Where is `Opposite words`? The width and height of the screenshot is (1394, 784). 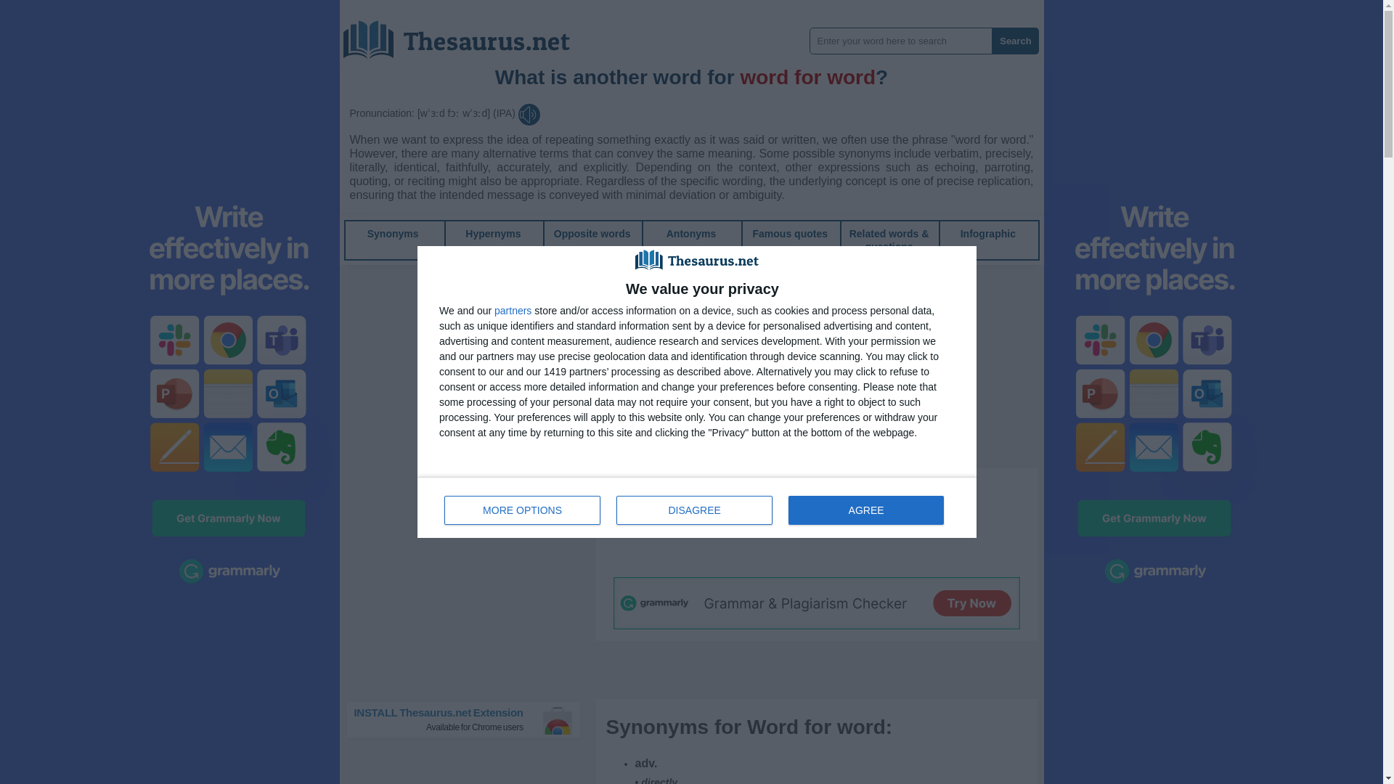 Opposite words is located at coordinates (592, 234).